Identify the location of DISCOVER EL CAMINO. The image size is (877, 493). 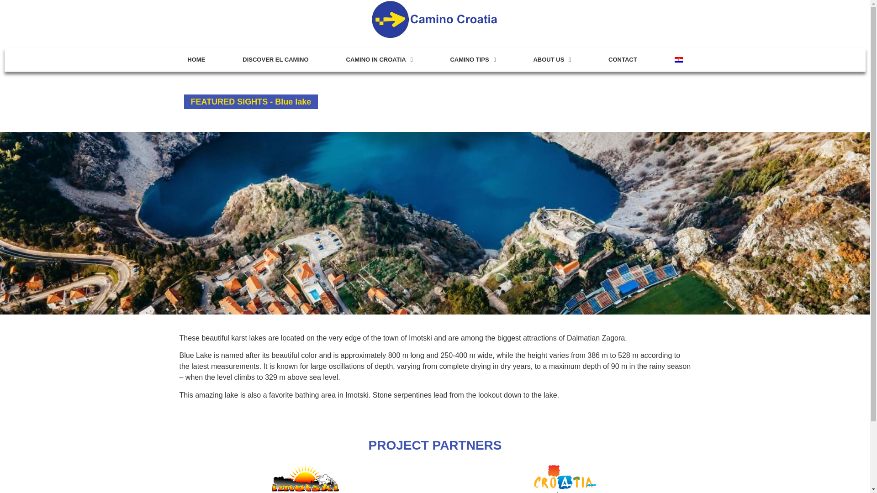
(275, 59).